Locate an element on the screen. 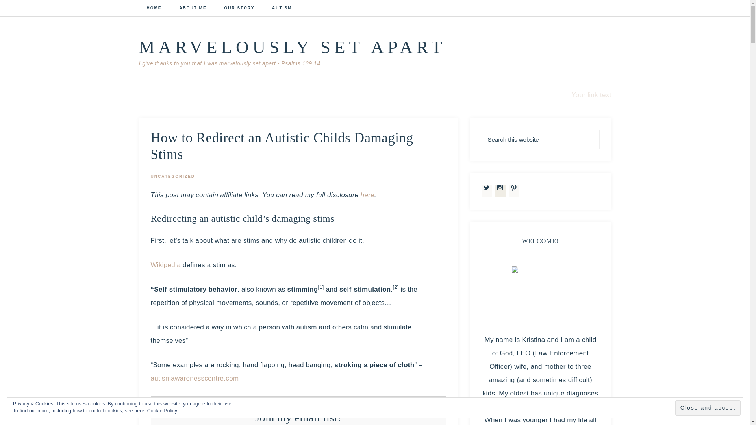 The image size is (756, 425). autismawarenesscentre.com is located at coordinates (195, 378).